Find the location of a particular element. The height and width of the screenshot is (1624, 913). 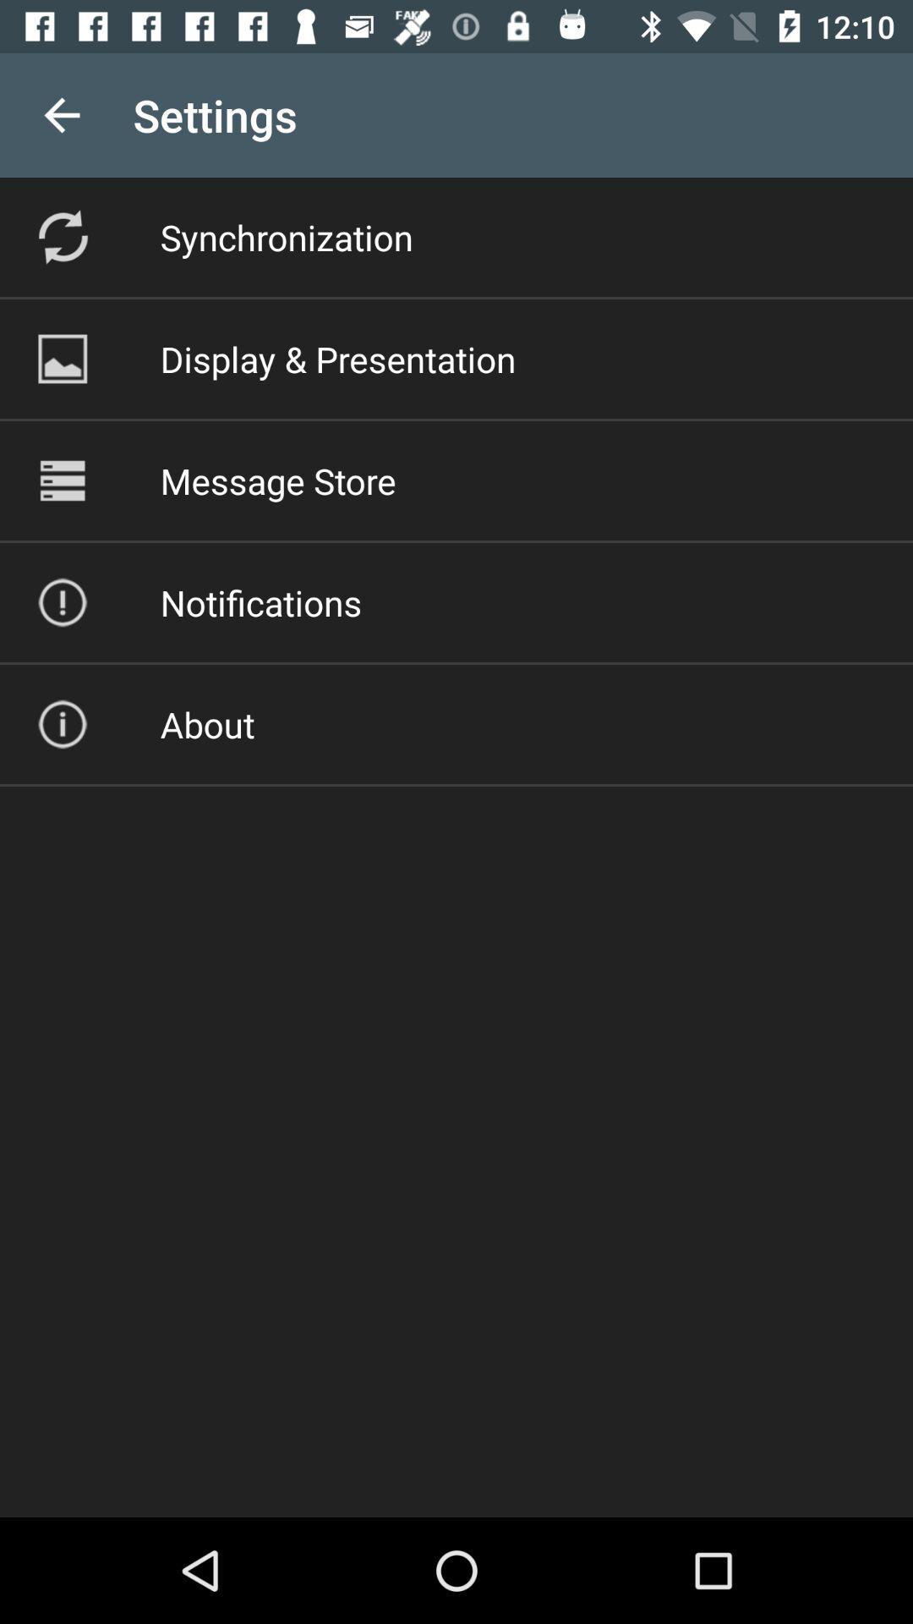

turn on the item above the notifications is located at coordinates (277, 480).